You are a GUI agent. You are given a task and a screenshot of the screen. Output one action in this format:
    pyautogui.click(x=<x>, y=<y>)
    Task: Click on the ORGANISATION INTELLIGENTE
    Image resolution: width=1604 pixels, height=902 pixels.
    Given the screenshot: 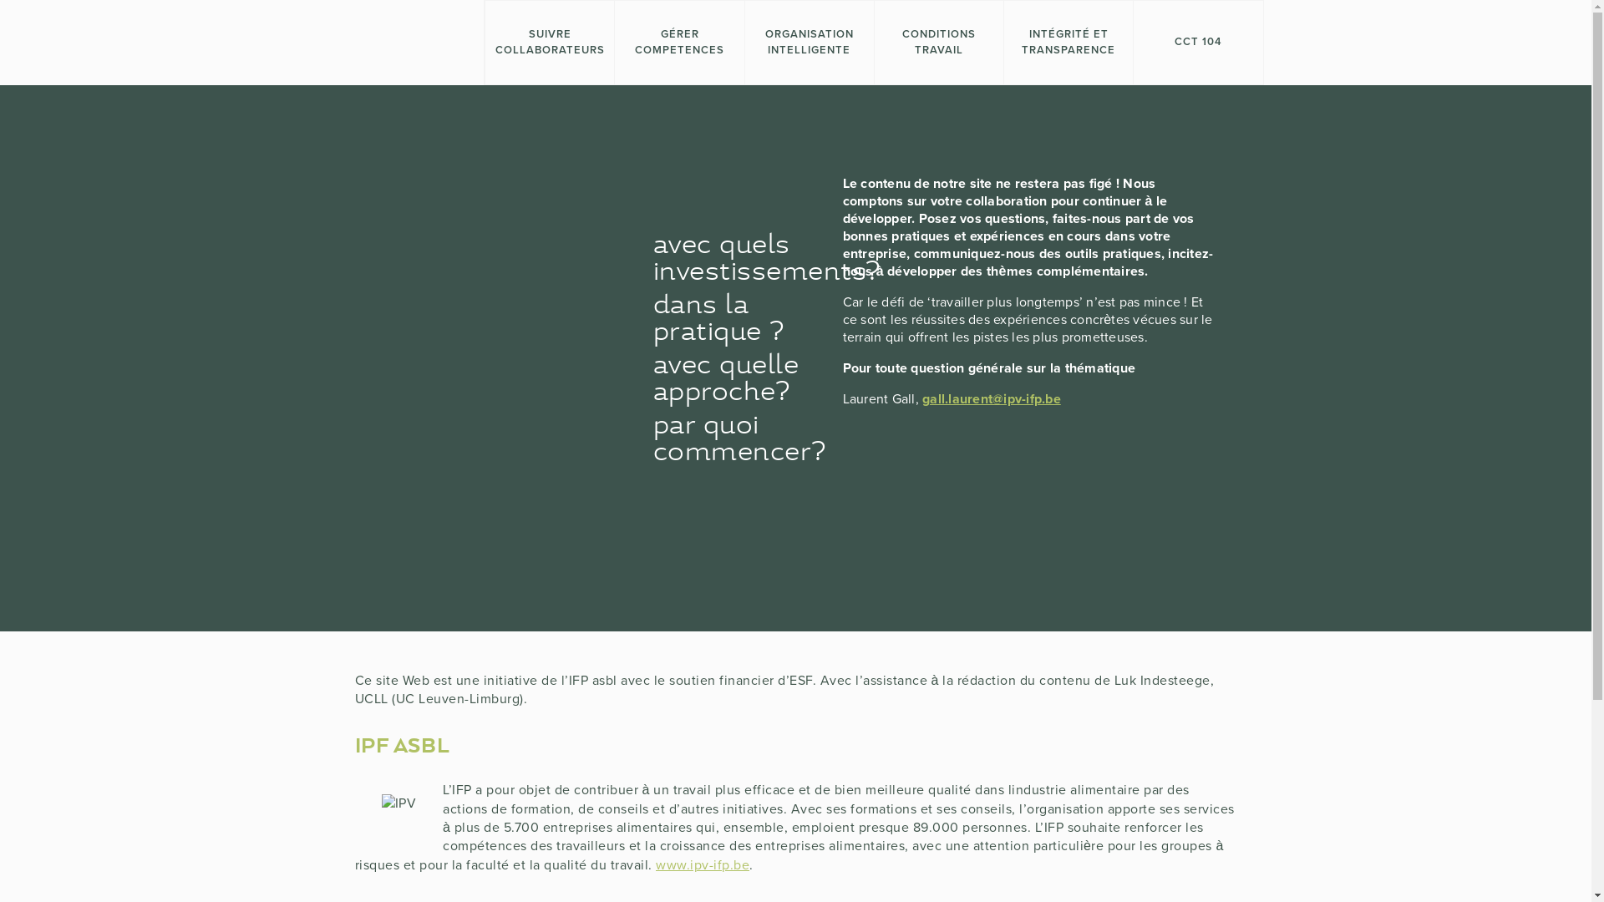 What is the action you would take?
    pyautogui.click(x=809, y=43)
    